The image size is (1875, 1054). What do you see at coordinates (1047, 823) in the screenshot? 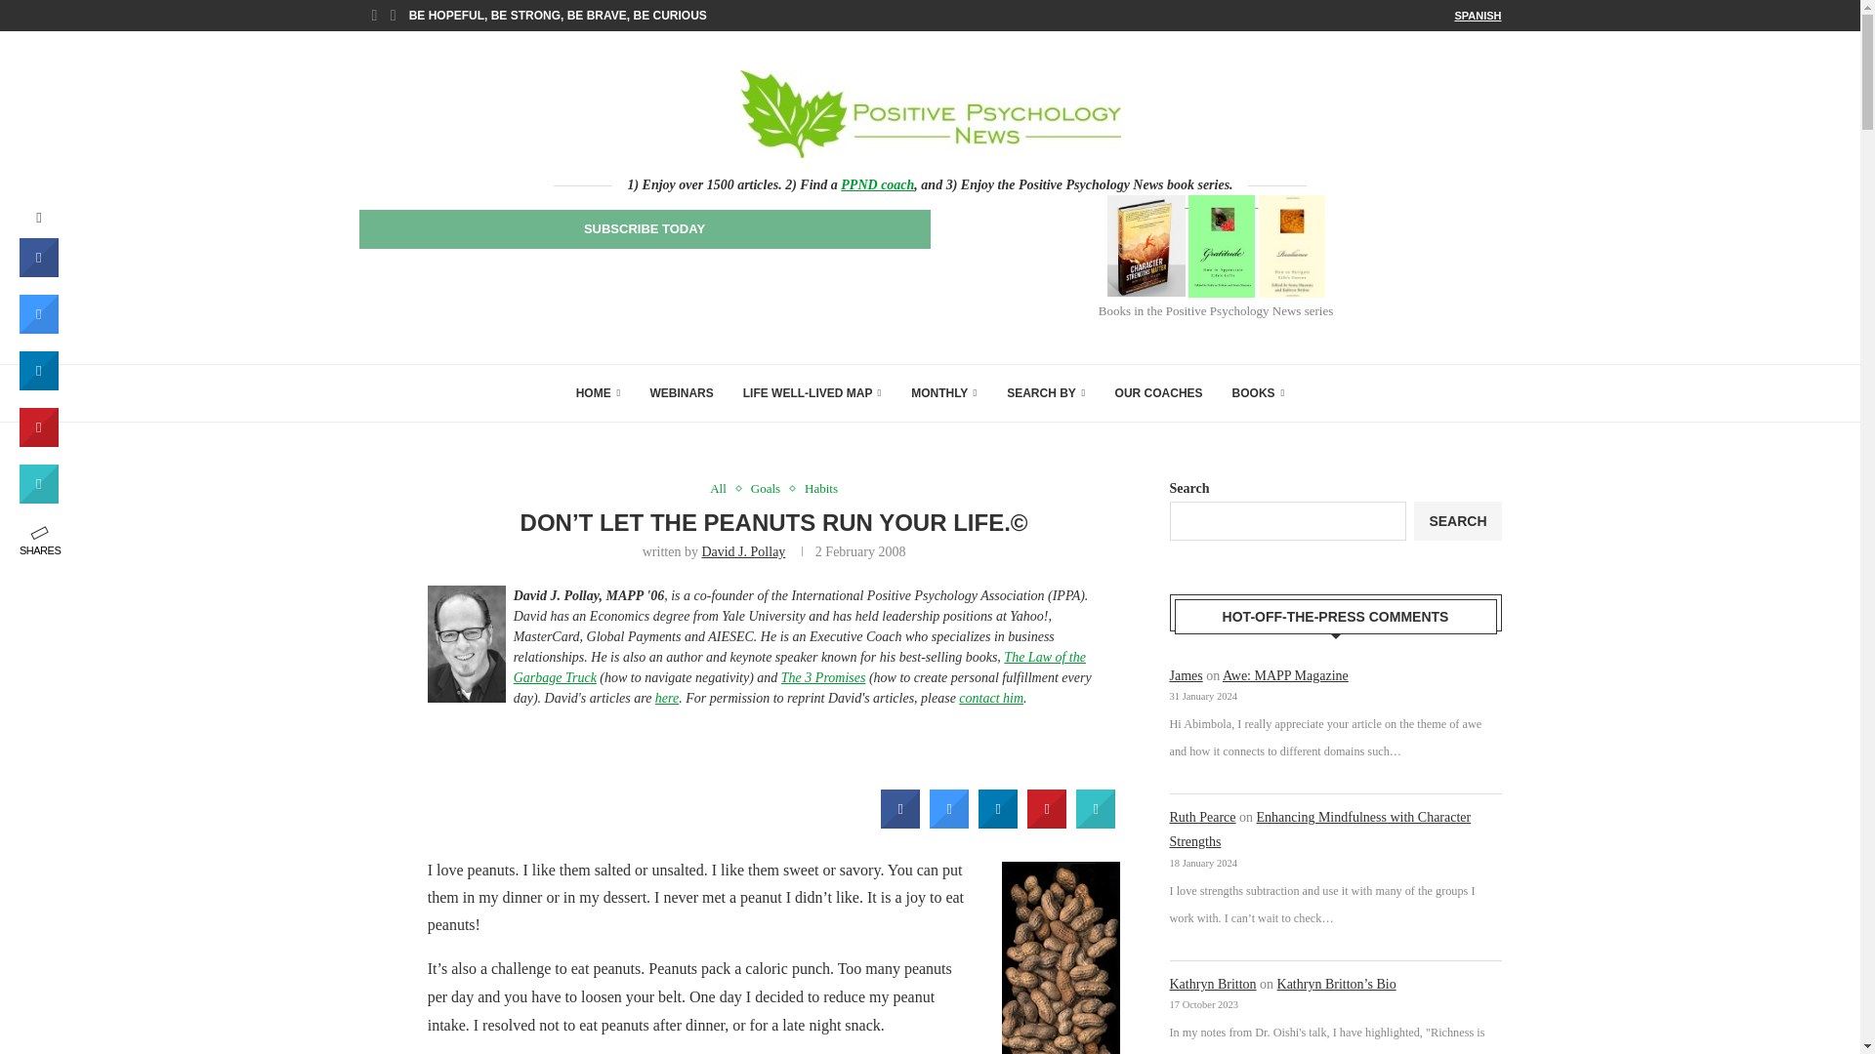
I see `Share on Pinterest` at bounding box center [1047, 823].